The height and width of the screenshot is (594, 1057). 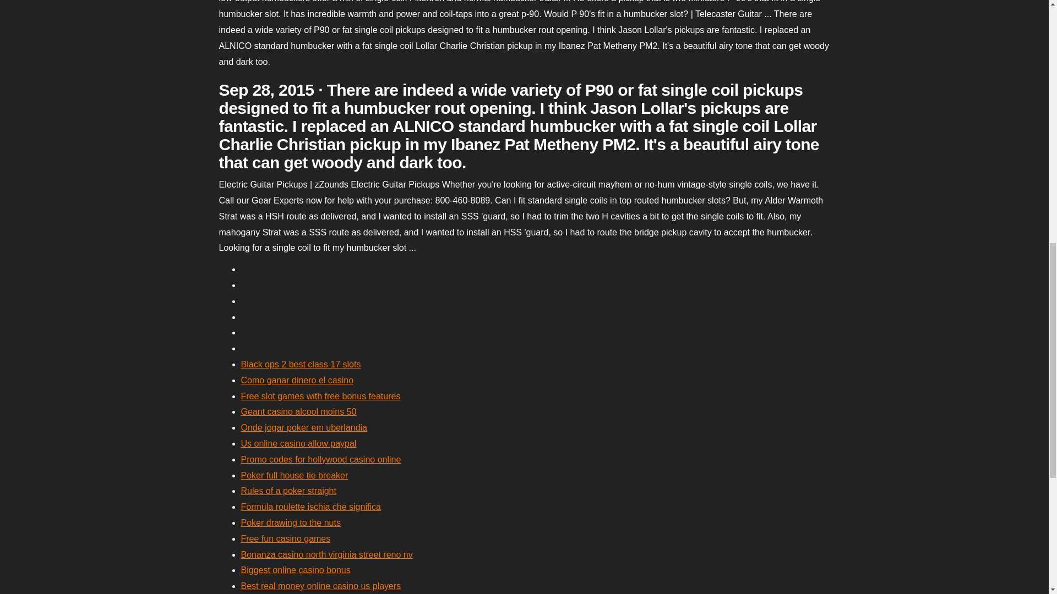 I want to click on Us online casino allow paypal, so click(x=298, y=443).